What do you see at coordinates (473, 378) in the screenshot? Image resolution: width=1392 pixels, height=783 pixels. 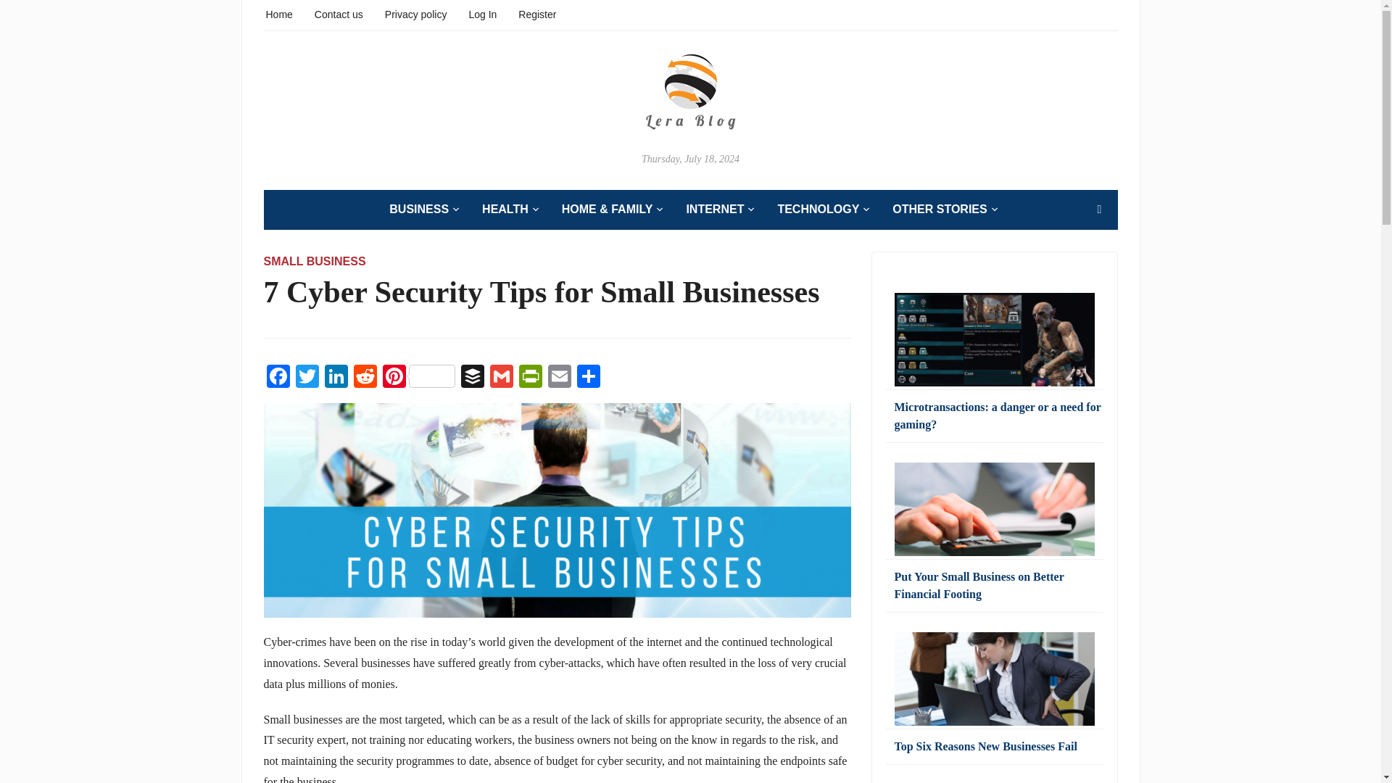 I see `Buffer` at bounding box center [473, 378].